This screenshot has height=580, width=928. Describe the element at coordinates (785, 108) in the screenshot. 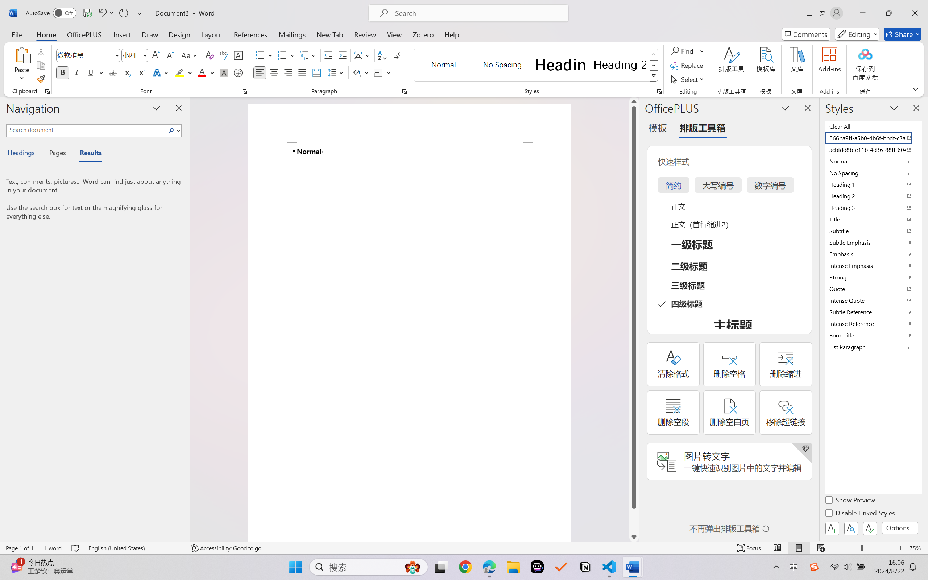

I see `Task Pane Options` at that location.